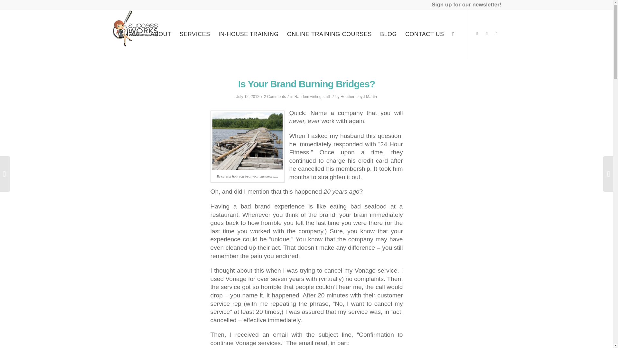 Image resolution: width=618 pixels, height=348 pixels. I want to click on Random writing stuff, so click(312, 96).